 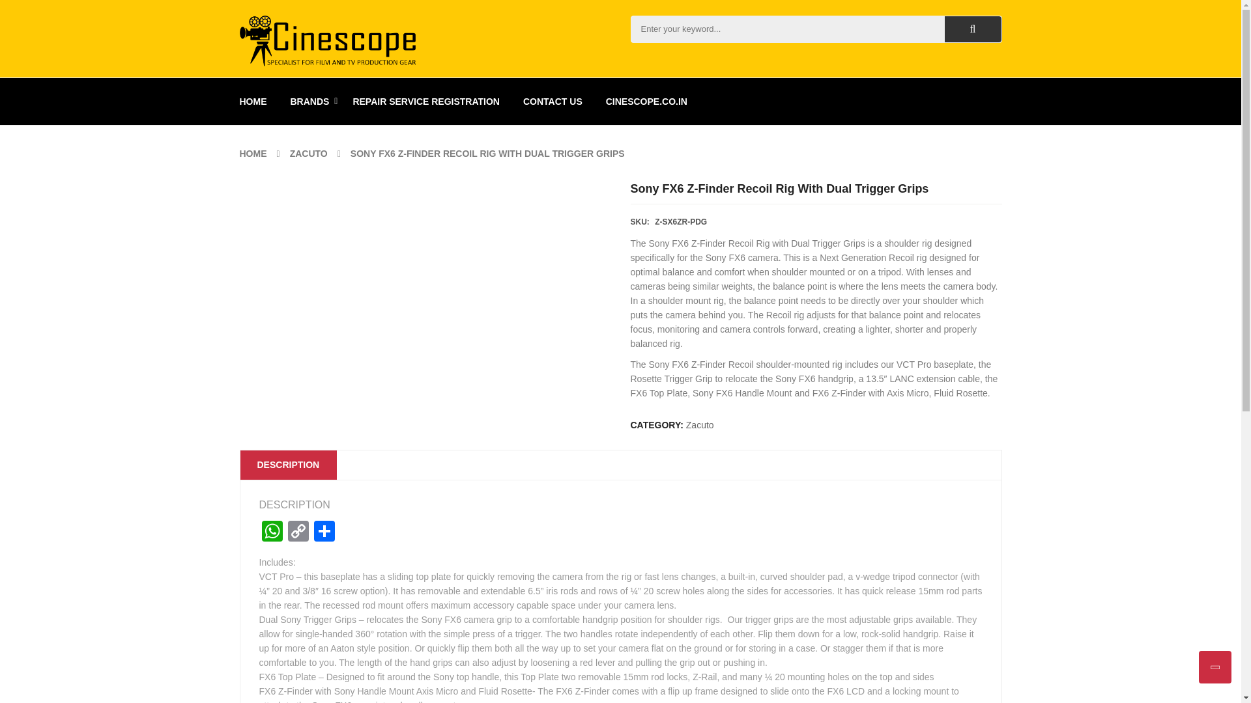 I want to click on Copy Link, so click(x=298, y=532).